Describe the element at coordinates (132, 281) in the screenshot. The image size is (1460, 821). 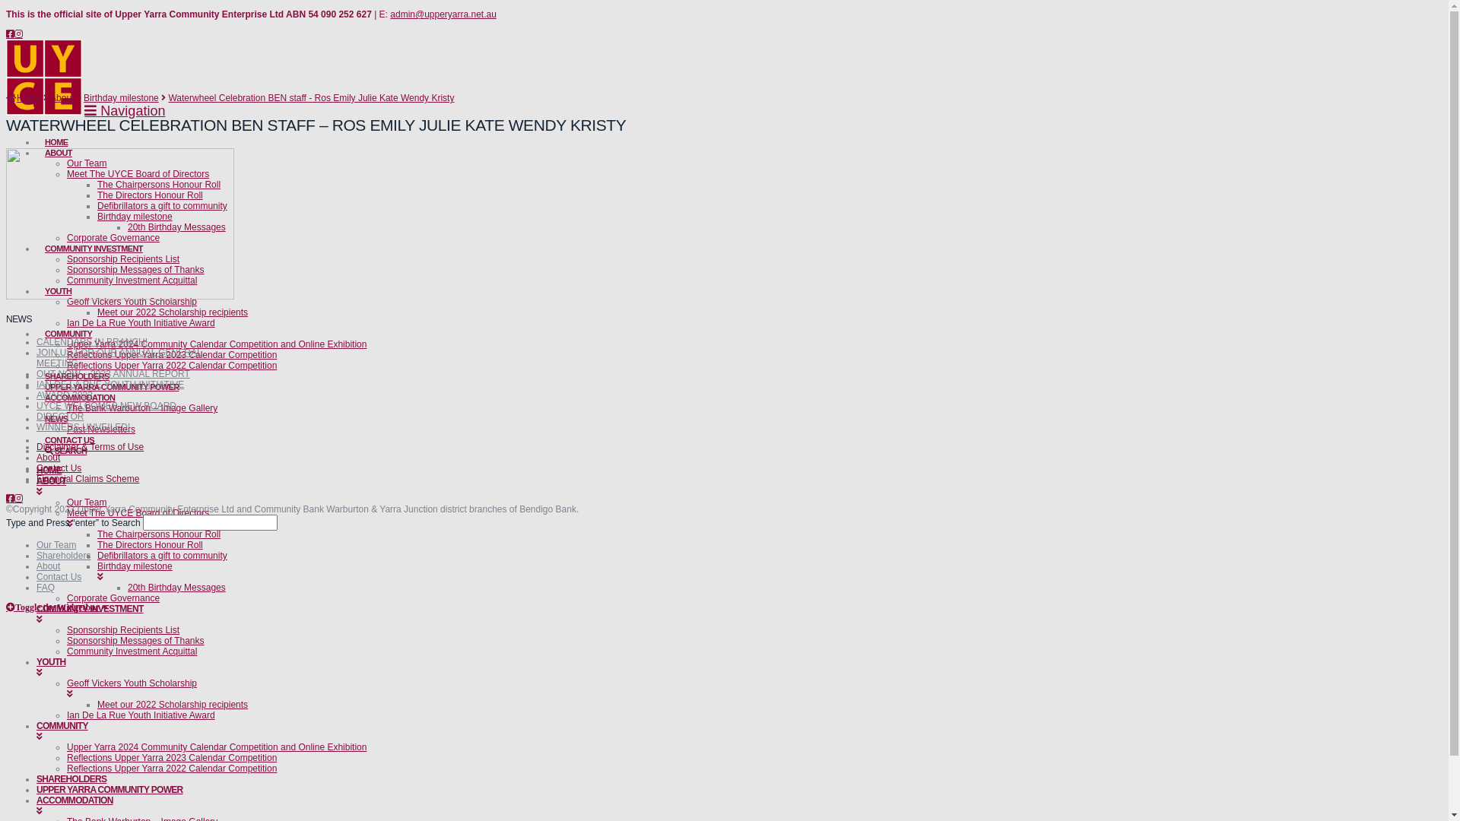
I see `Community Investment Acquittal` at that location.